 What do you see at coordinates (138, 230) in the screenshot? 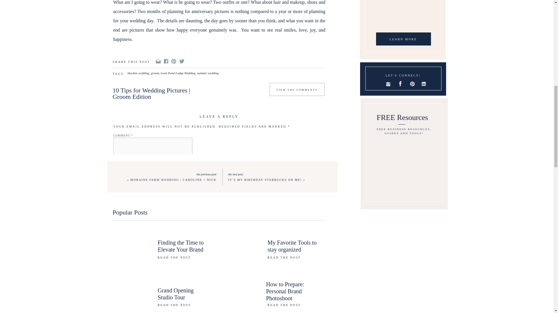
I see `Post Comment` at bounding box center [138, 230].